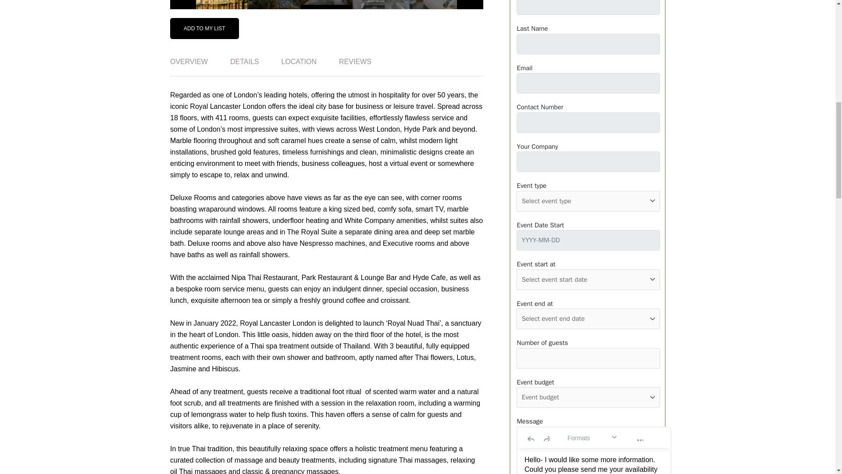 The height and width of the screenshot is (474, 842). I want to click on Rich Text Area, so click(593, 461).